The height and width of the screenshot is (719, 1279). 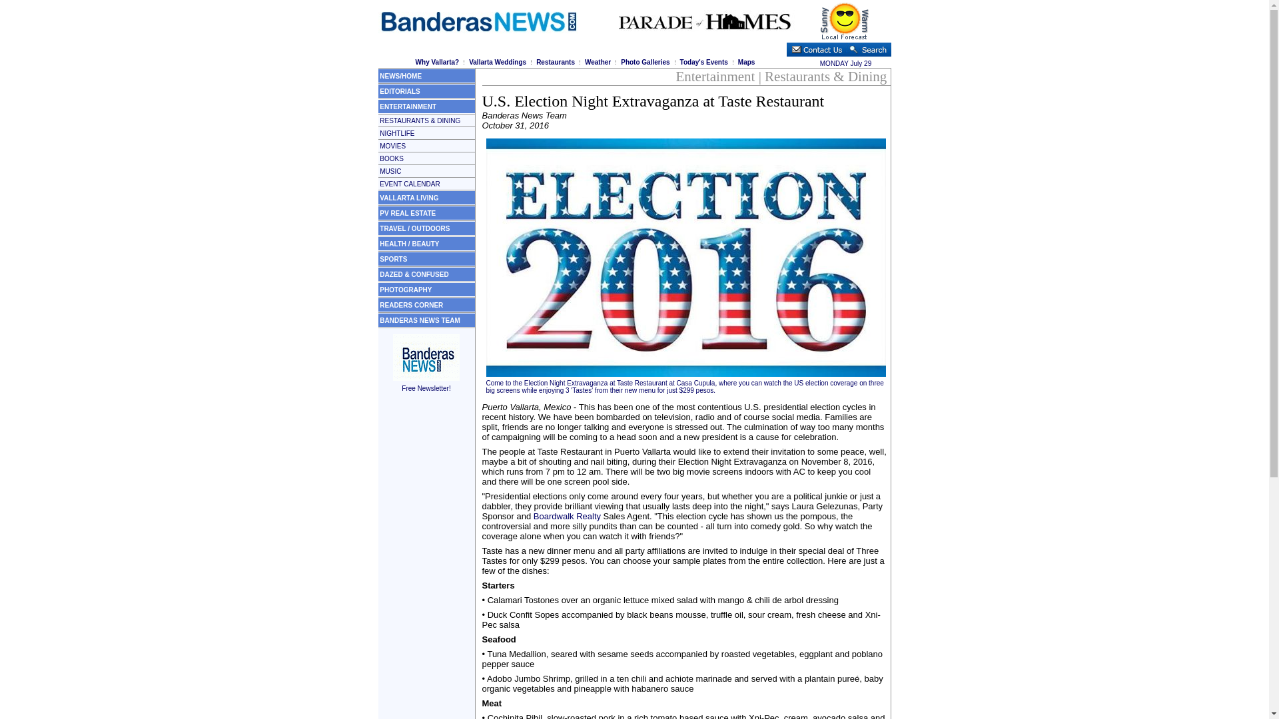 What do you see at coordinates (390, 171) in the screenshot?
I see `MUSIC` at bounding box center [390, 171].